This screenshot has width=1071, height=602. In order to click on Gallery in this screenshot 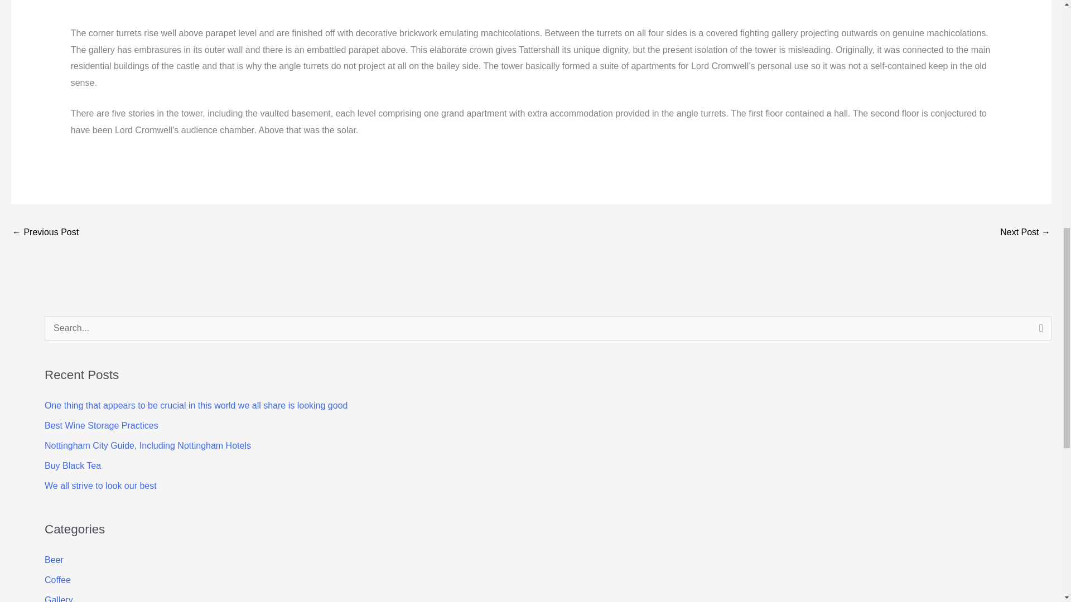, I will do `click(59, 599)`.